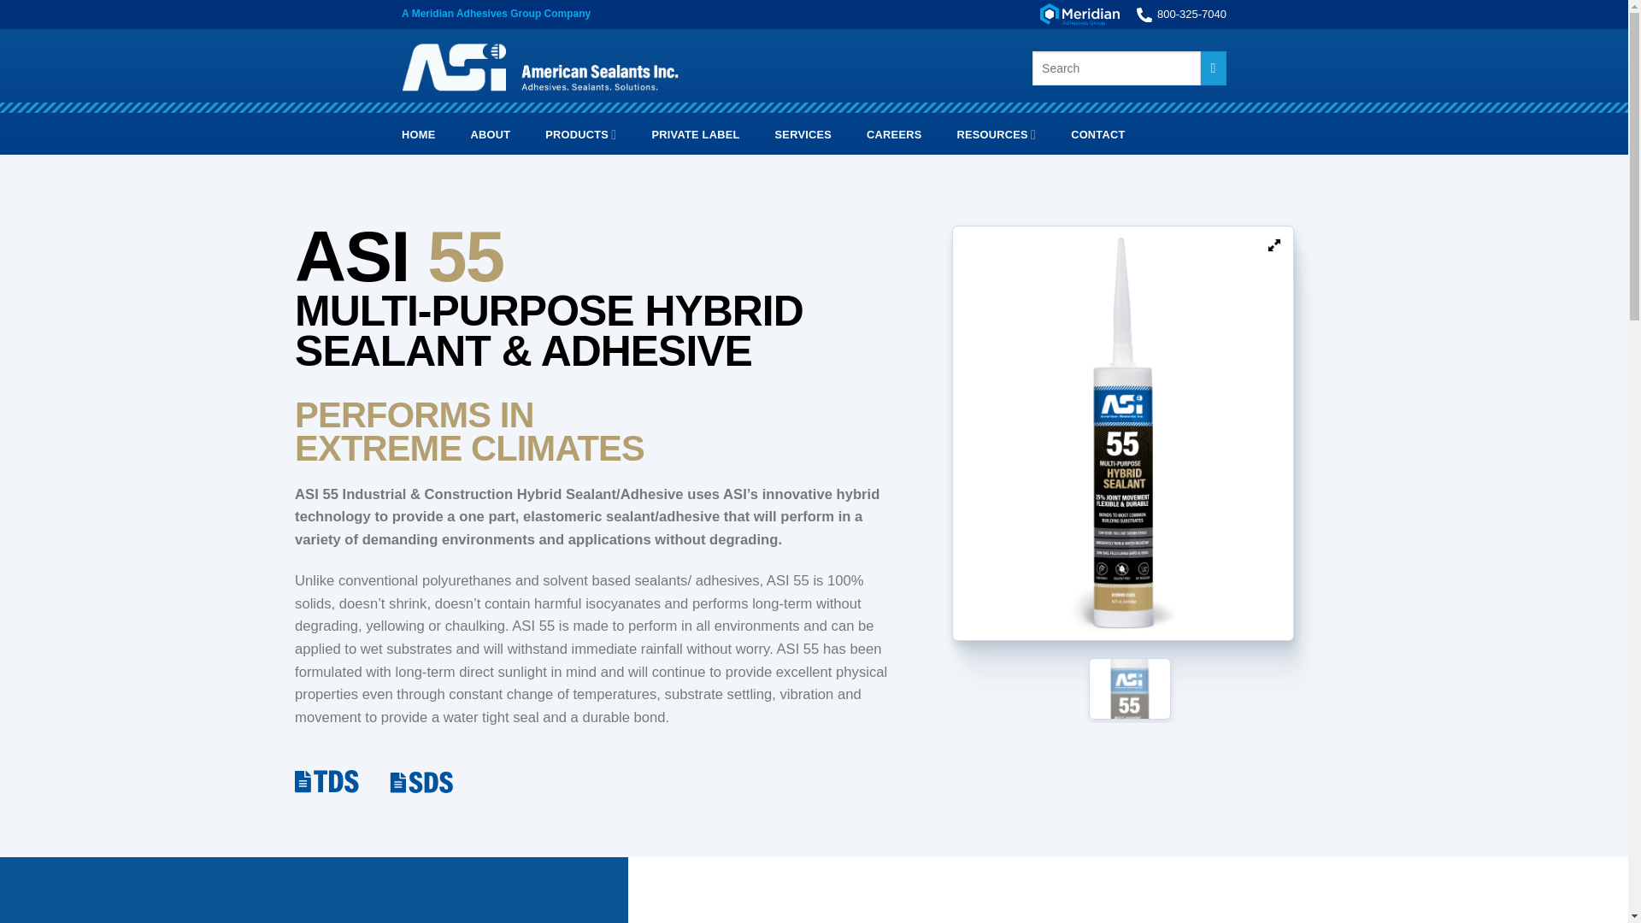 This screenshot has width=1641, height=923. Describe the element at coordinates (1079, 15) in the screenshot. I see `Meridian Adhesives Group` at that location.